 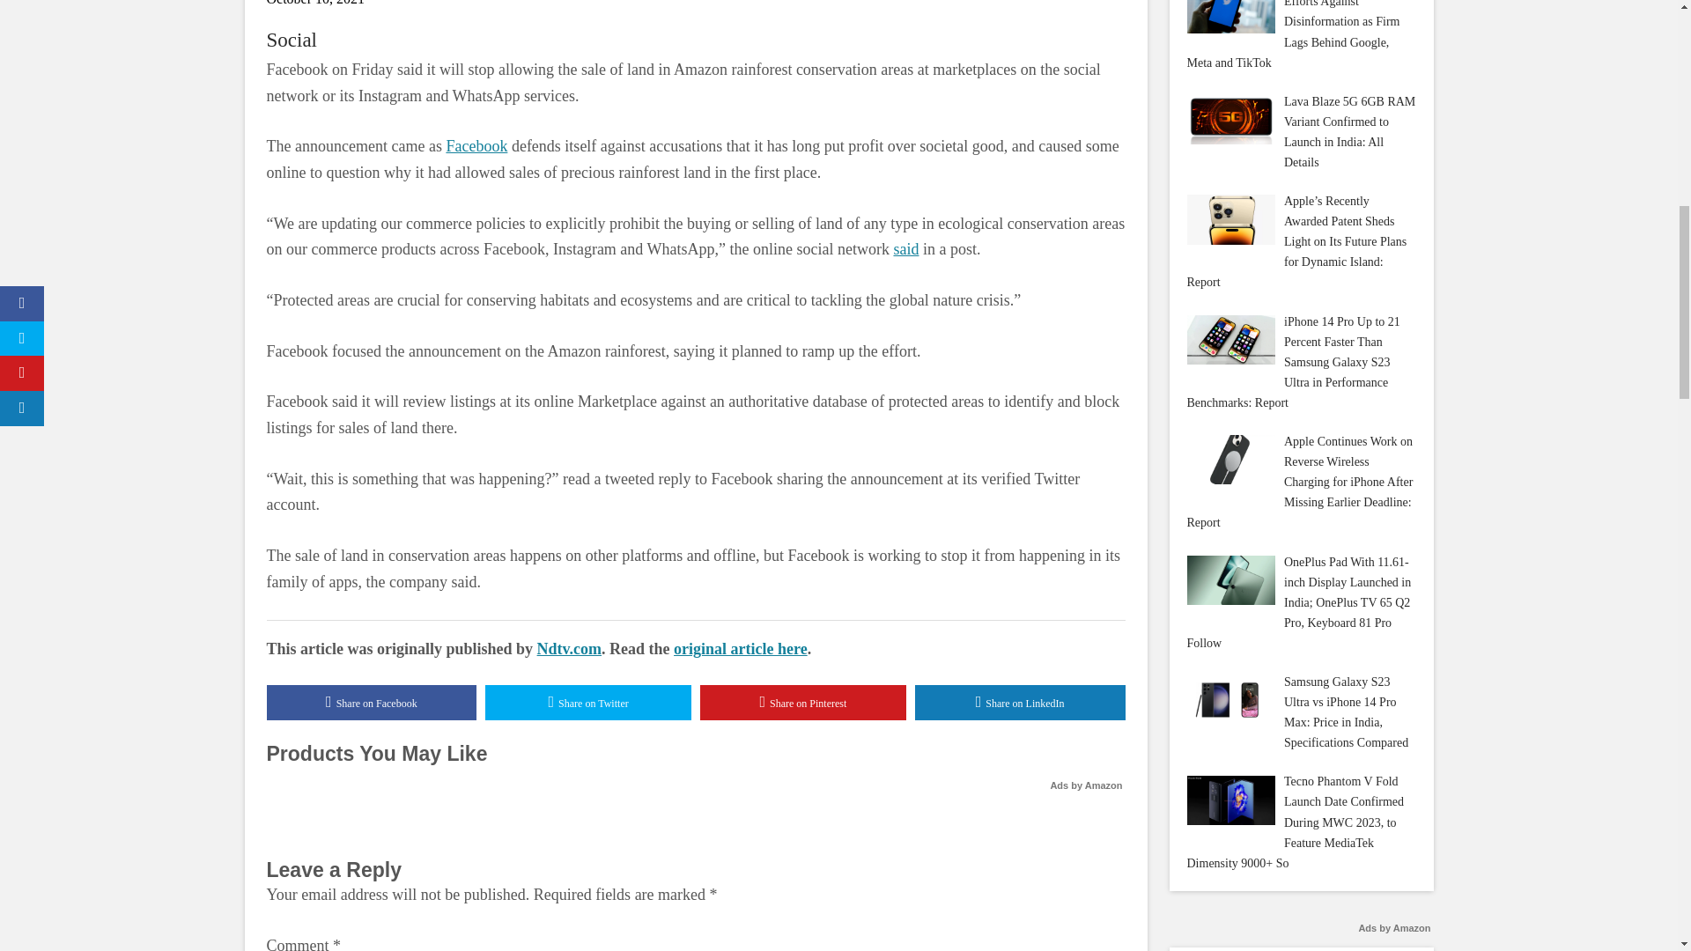 What do you see at coordinates (291, 41) in the screenshot?
I see `Social` at bounding box center [291, 41].